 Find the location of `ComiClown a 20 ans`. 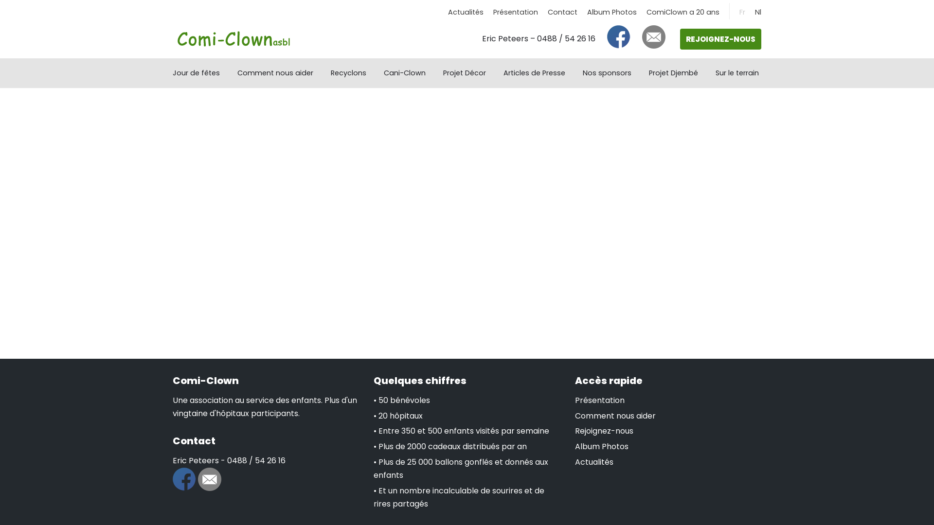

ComiClown a 20 ans is located at coordinates (683, 12).